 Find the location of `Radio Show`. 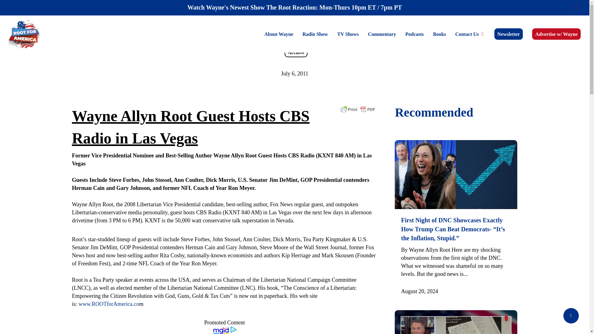

Radio Show is located at coordinates (315, 34).